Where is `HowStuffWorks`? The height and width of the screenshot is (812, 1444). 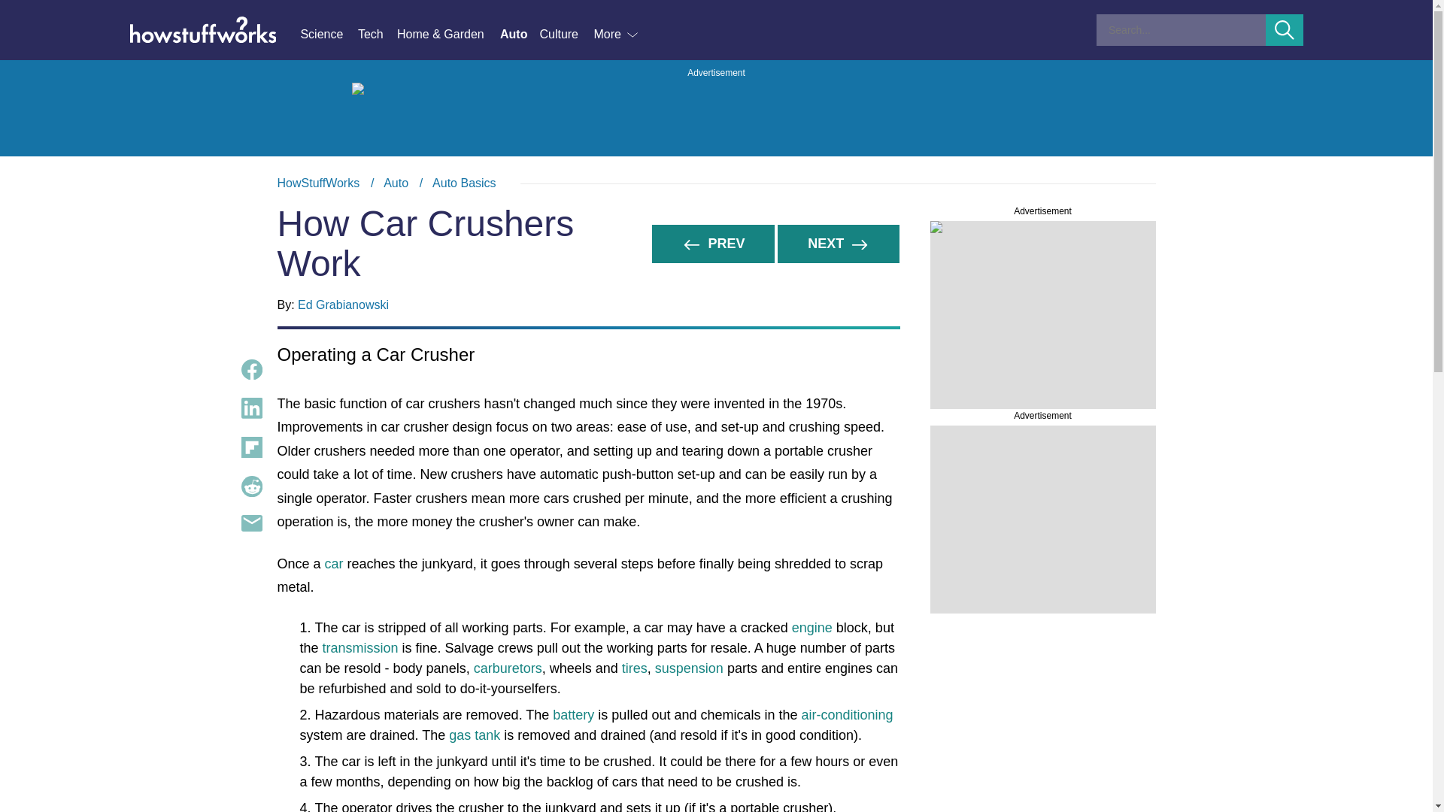
HowStuffWorks is located at coordinates (318, 183).